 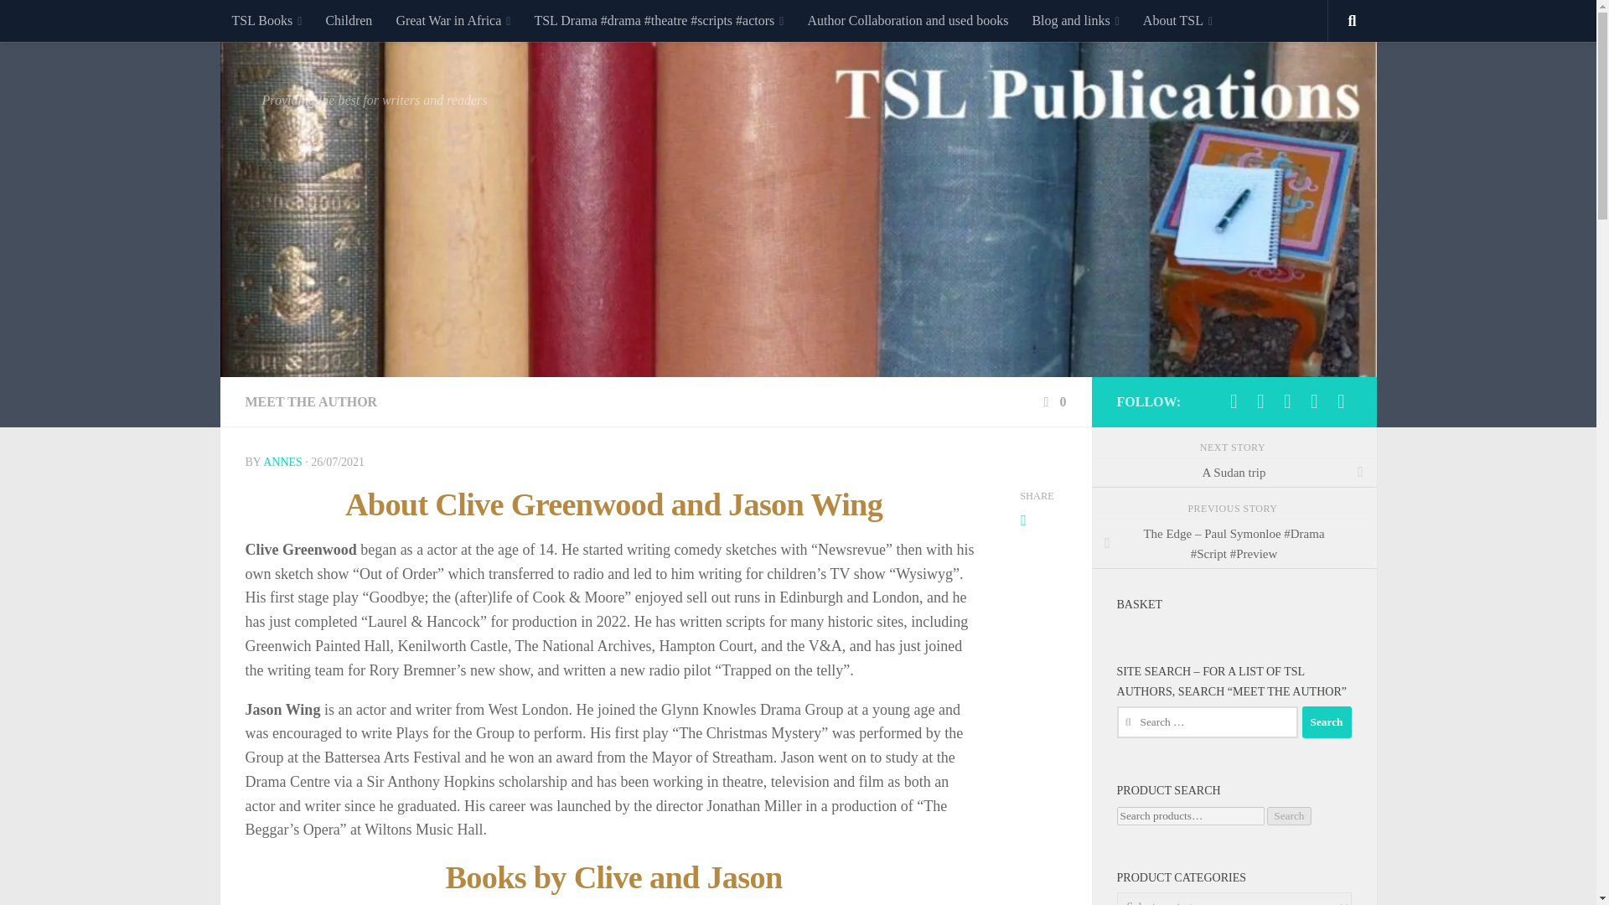 What do you see at coordinates (907, 20) in the screenshot?
I see `Author Collaboration and used books` at bounding box center [907, 20].